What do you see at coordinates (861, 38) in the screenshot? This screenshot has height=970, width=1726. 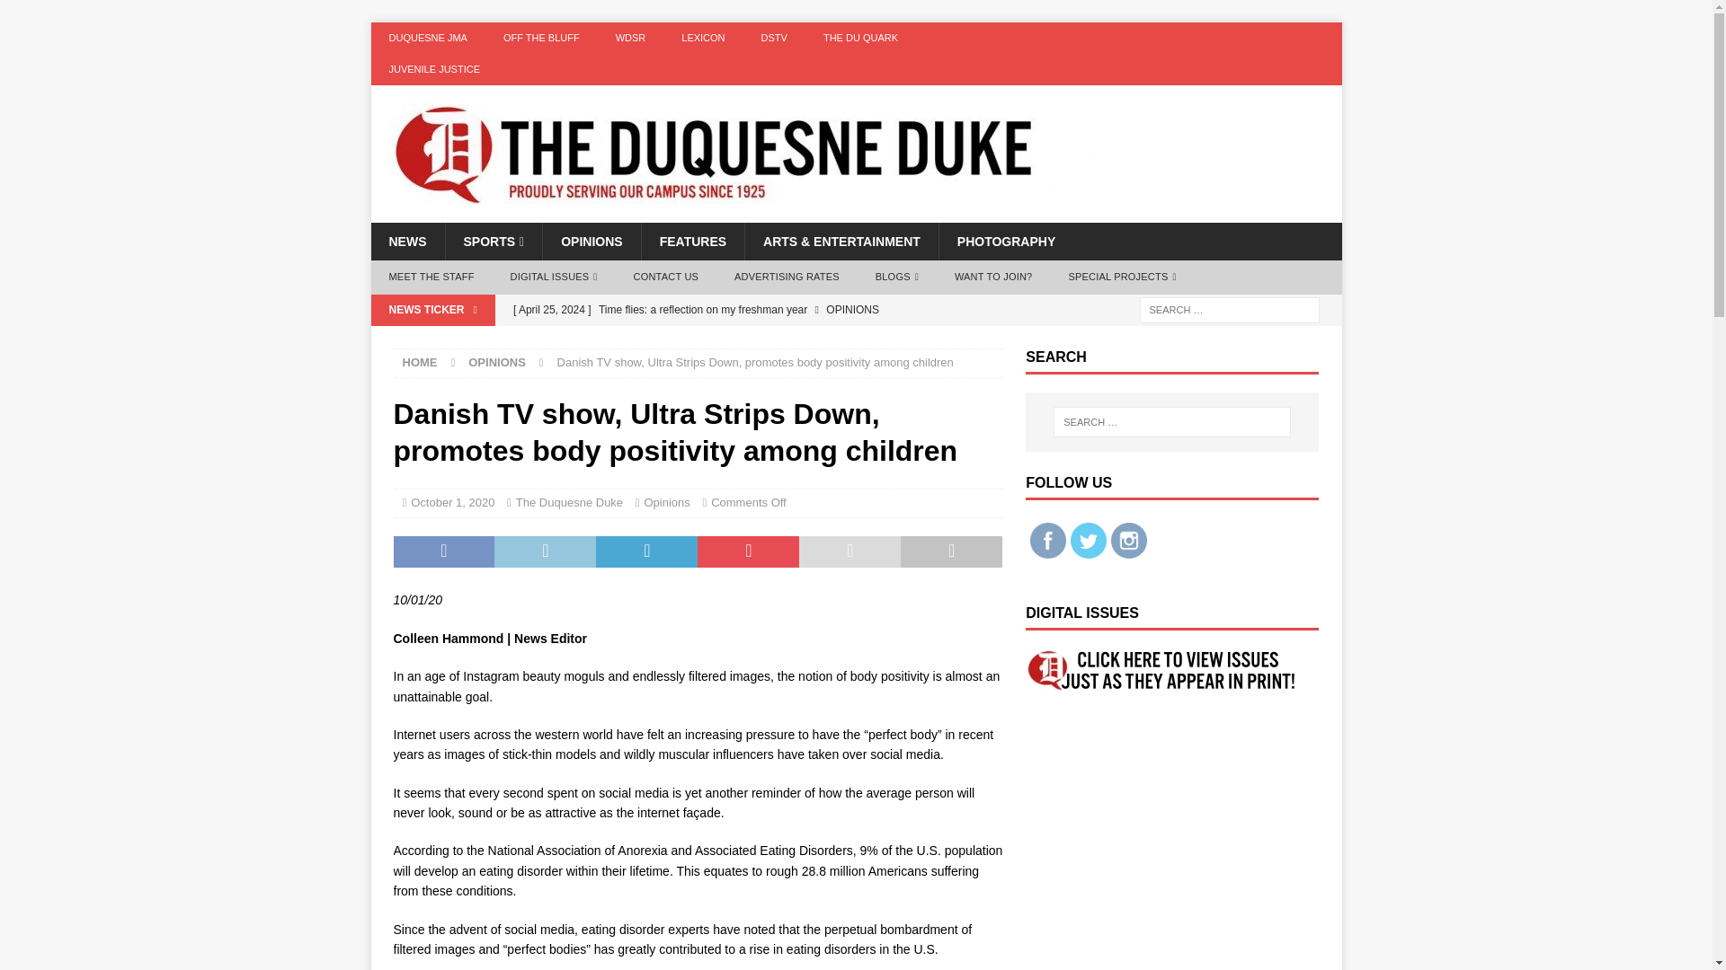 I see `THE DU QUARK` at bounding box center [861, 38].